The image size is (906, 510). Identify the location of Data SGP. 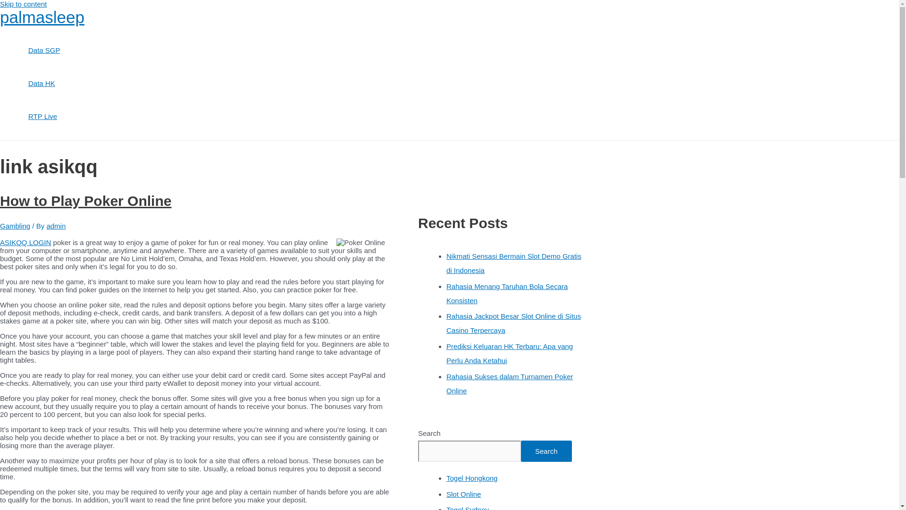
(44, 50).